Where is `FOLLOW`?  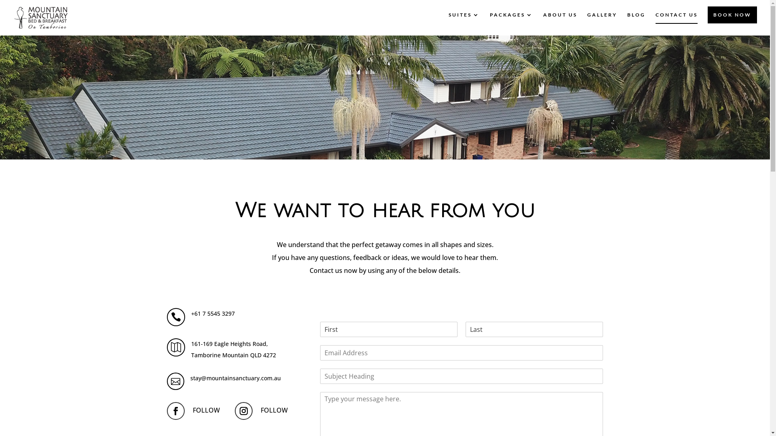 FOLLOW is located at coordinates (206, 411).